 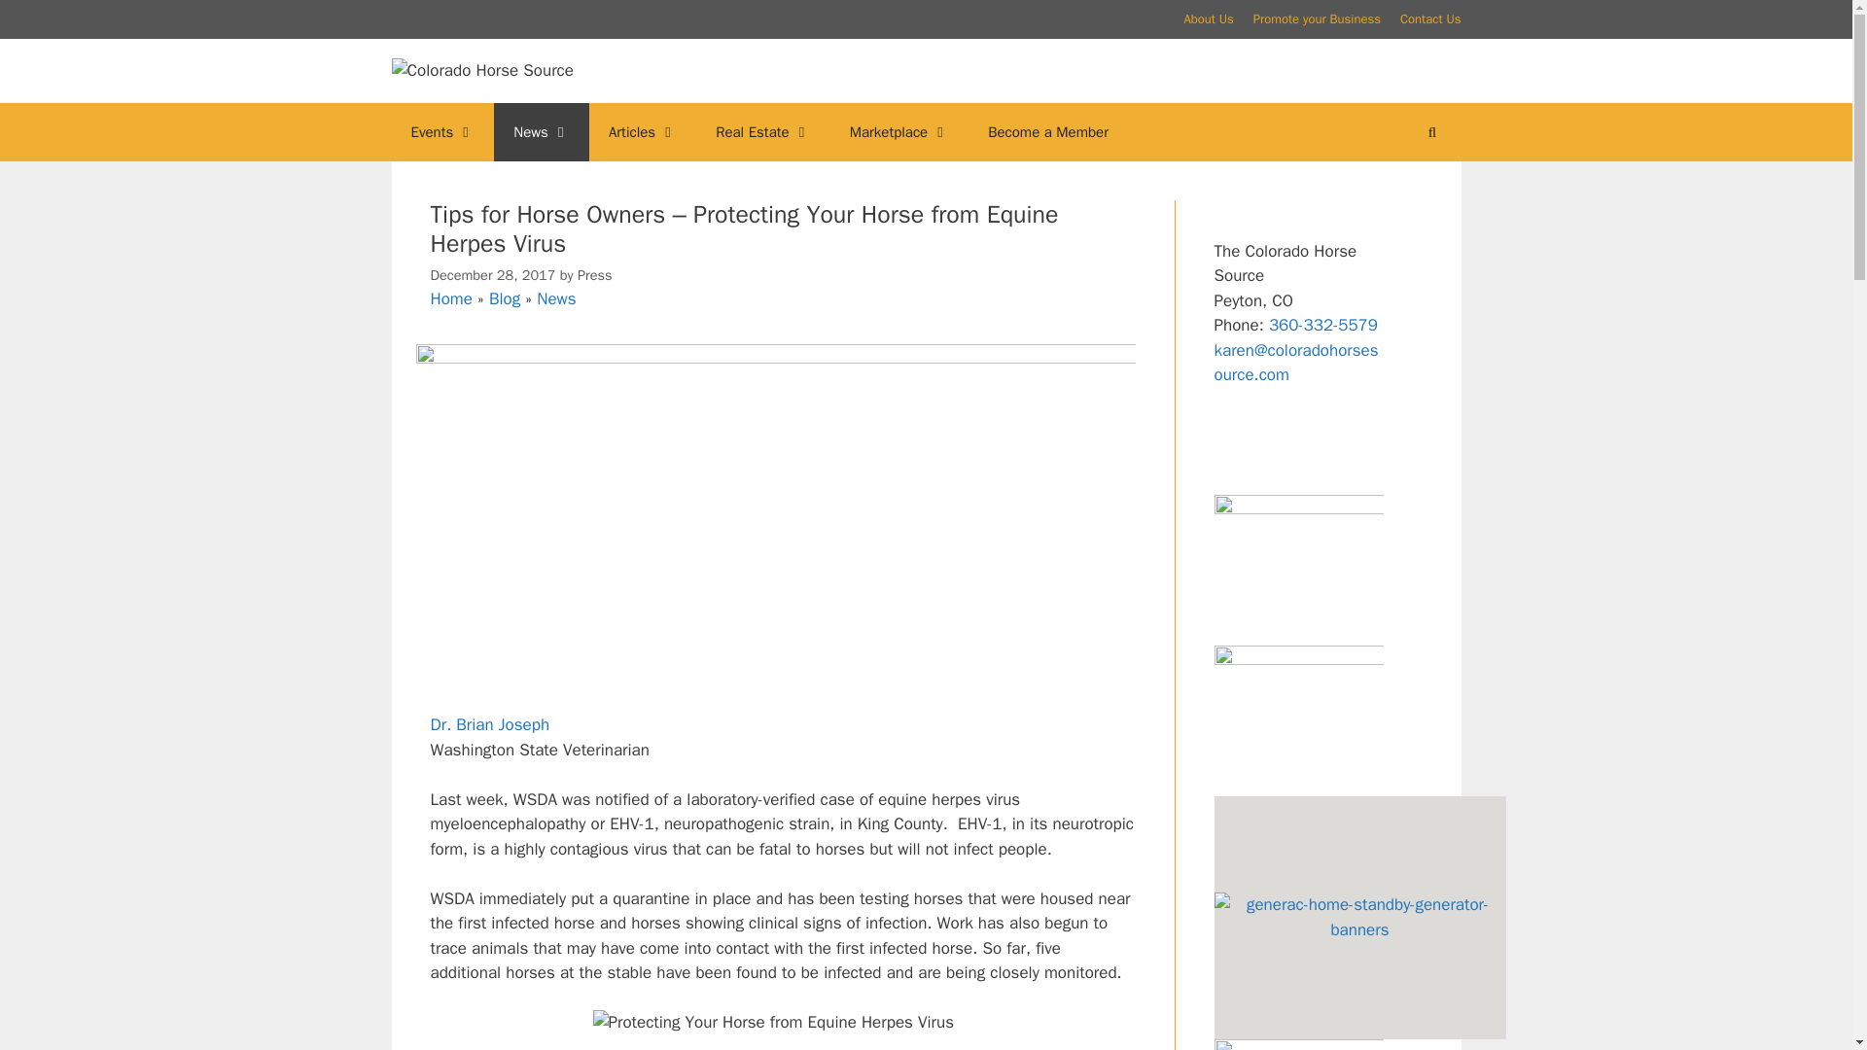 I want to click on News, so click(x=542, y=132).